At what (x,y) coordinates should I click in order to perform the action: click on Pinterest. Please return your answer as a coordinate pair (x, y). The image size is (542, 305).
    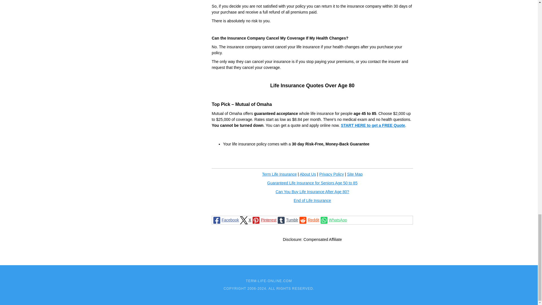
    Looking at the image, I should click on (264, 220).